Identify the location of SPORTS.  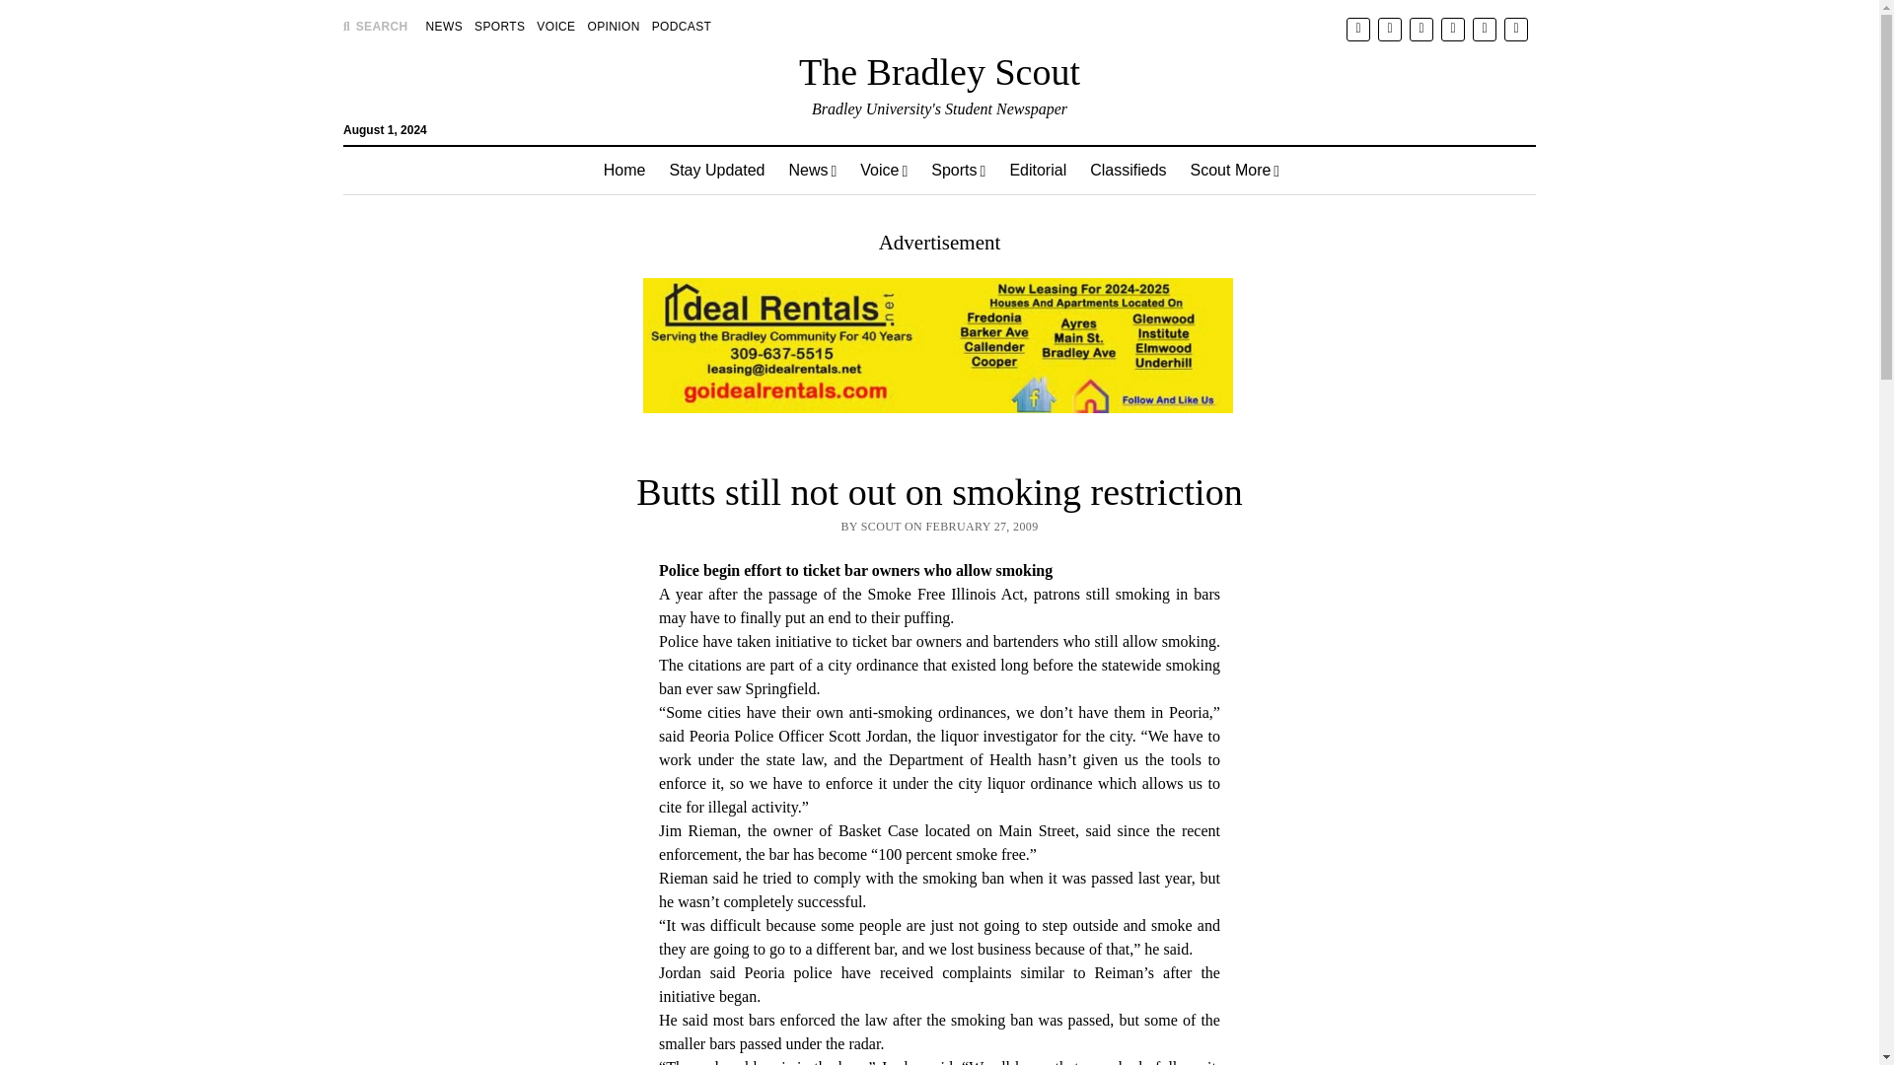
(499, 26).